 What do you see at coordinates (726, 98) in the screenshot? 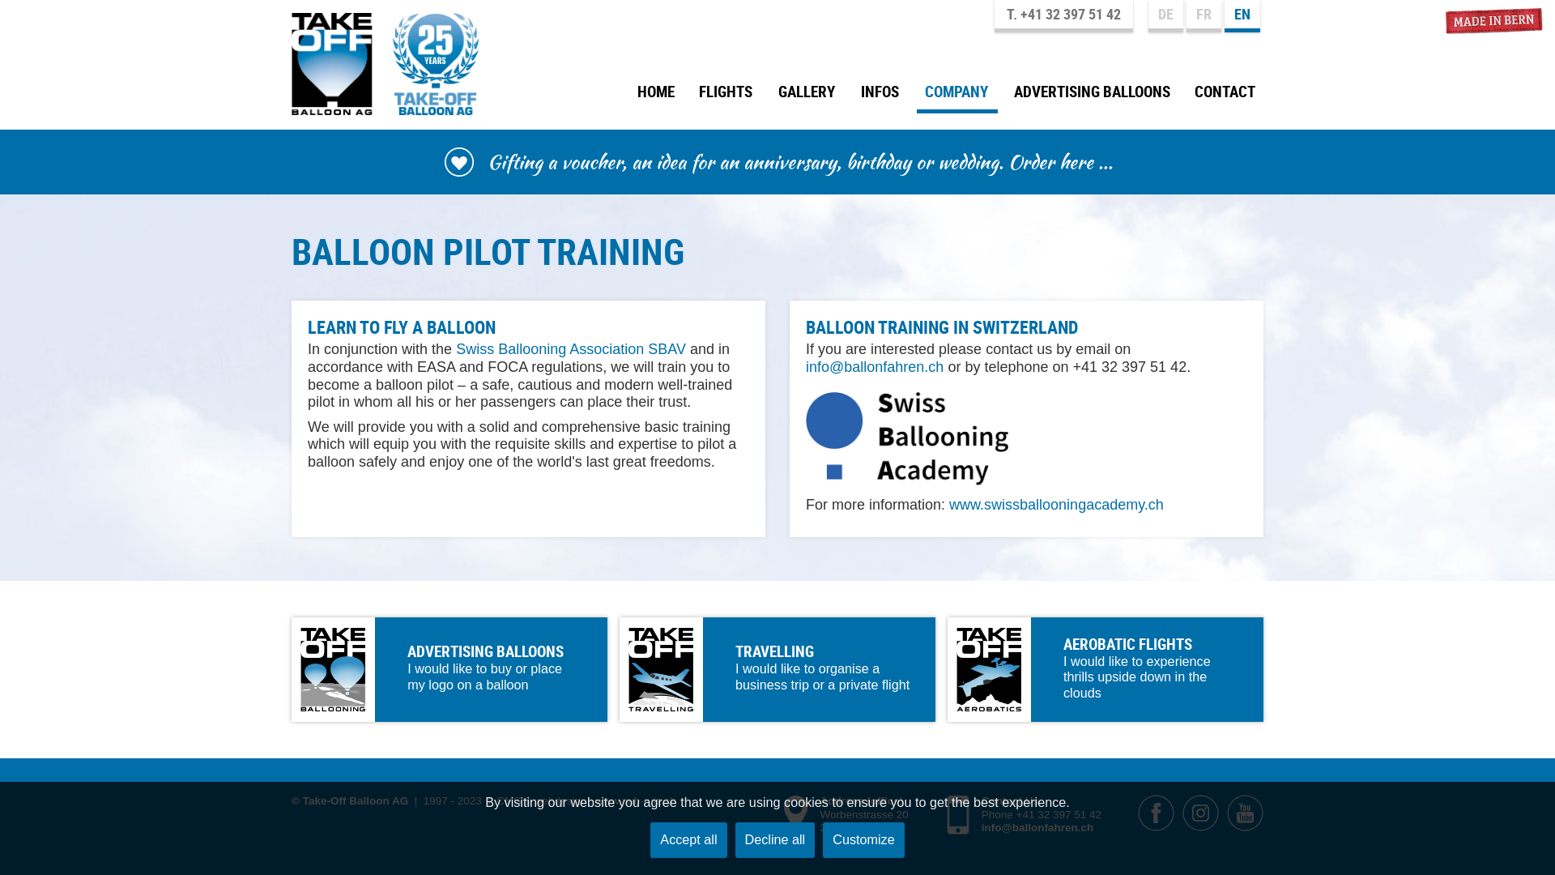
I see `FLIGHTS` at bounding box center [726, 98].